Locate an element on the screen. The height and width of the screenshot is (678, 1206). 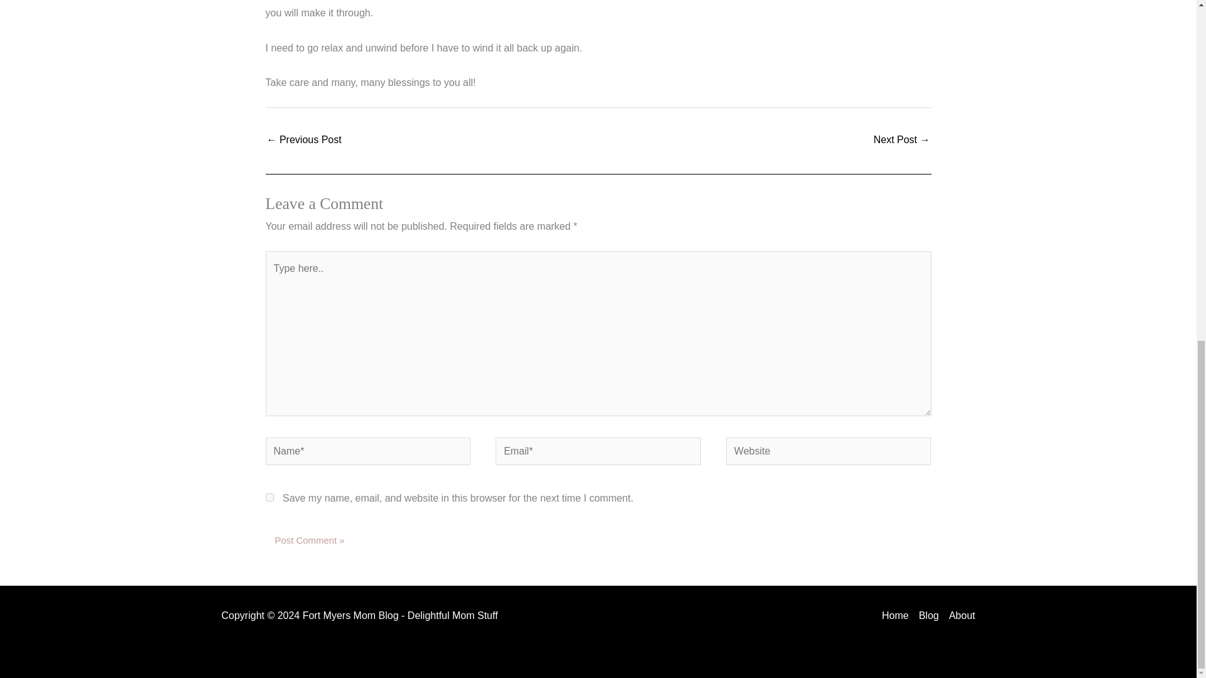
yes is located at coordinates (269, 497).